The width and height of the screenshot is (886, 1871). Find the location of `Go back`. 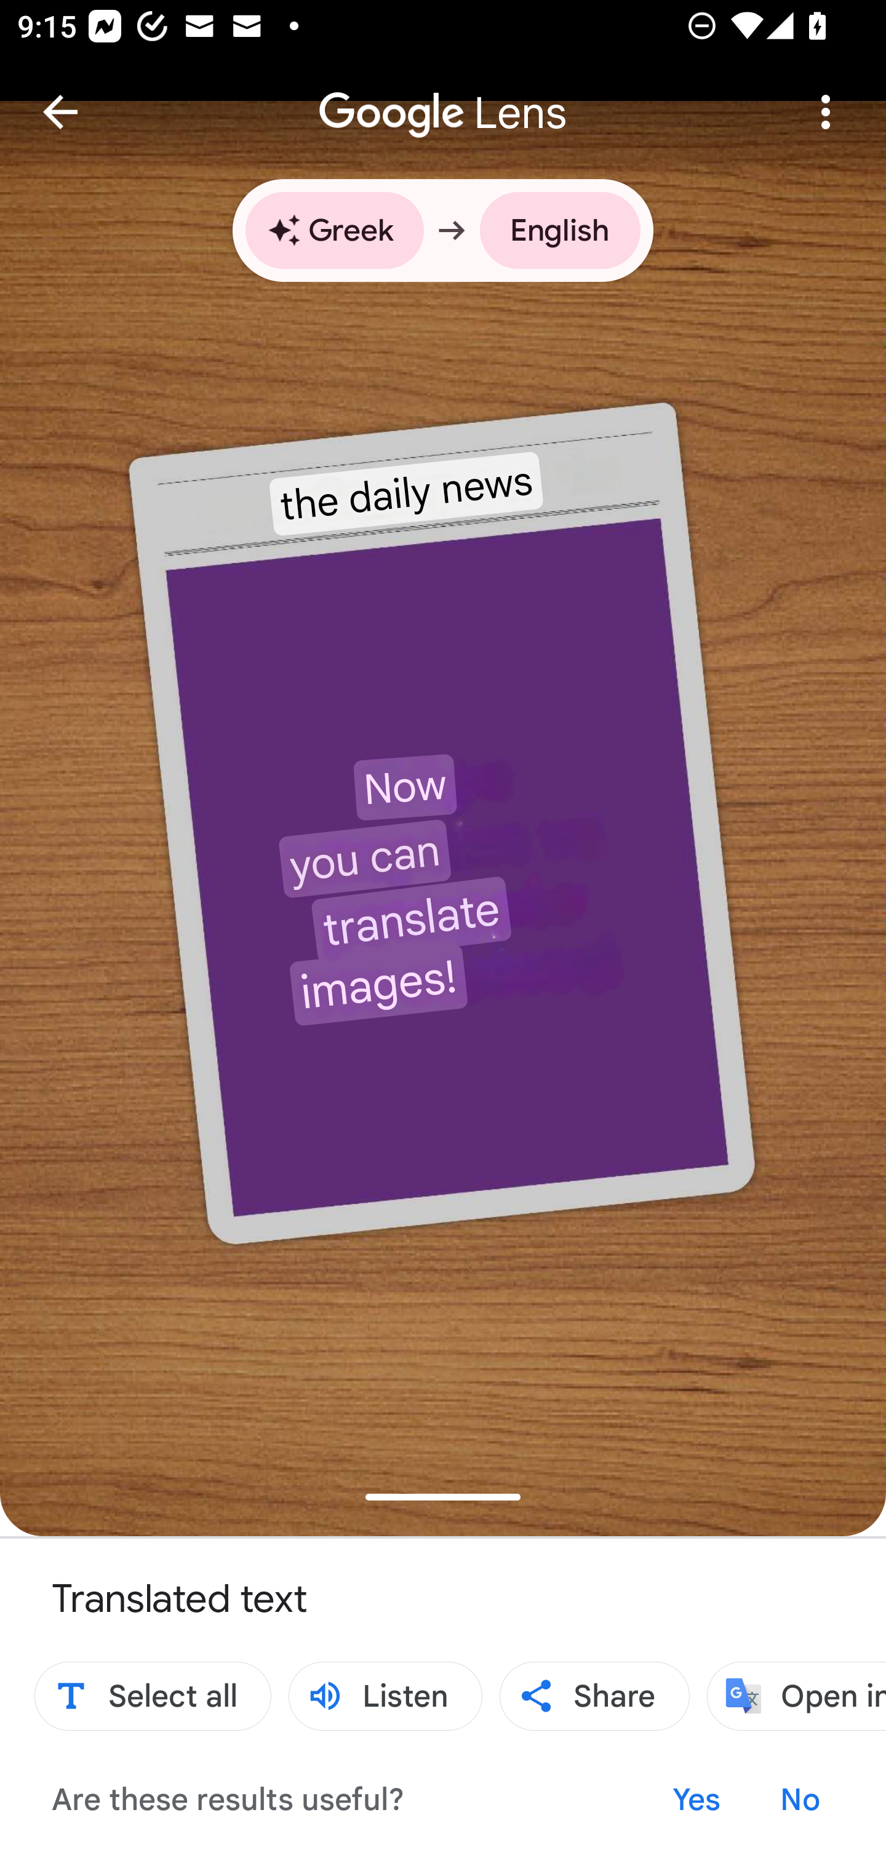

Go back is located at coordinates (60, 112).